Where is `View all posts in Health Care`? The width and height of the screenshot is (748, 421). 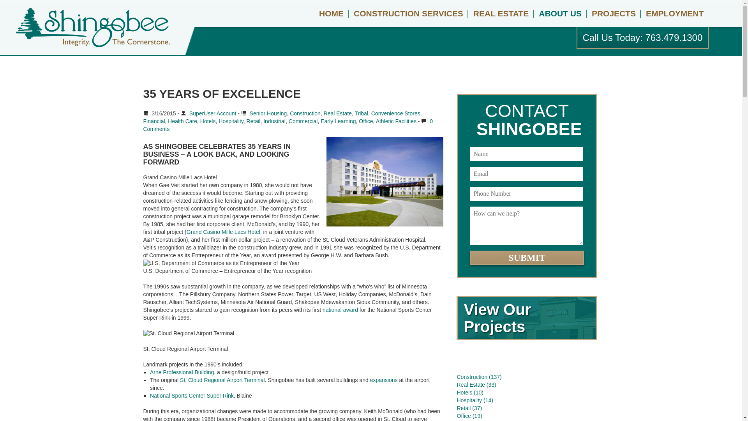
View all posts in Health Care is located at coordinates (182, 121).